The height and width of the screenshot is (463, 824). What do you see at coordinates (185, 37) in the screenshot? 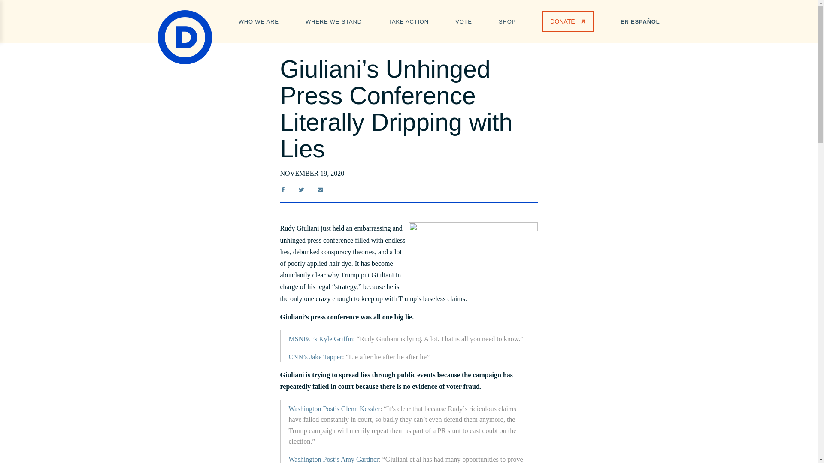
I see `DNC` at bounding box center [185, 37].